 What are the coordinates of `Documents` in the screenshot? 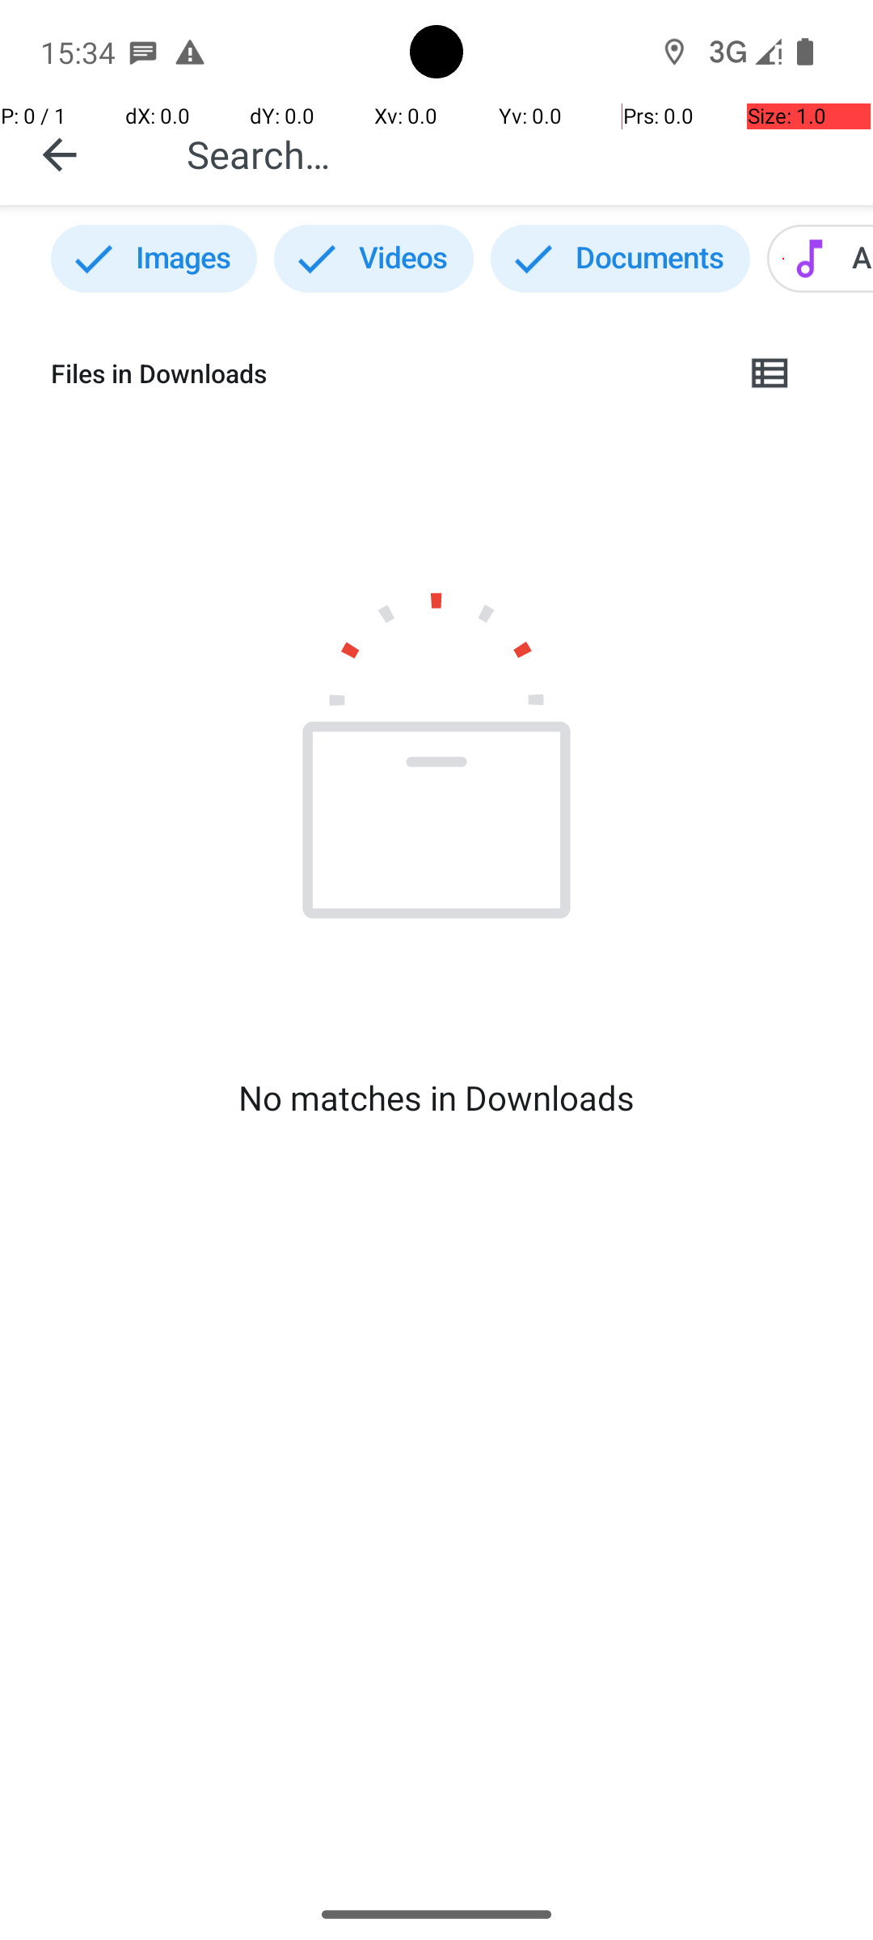 It's located at (621, 259).